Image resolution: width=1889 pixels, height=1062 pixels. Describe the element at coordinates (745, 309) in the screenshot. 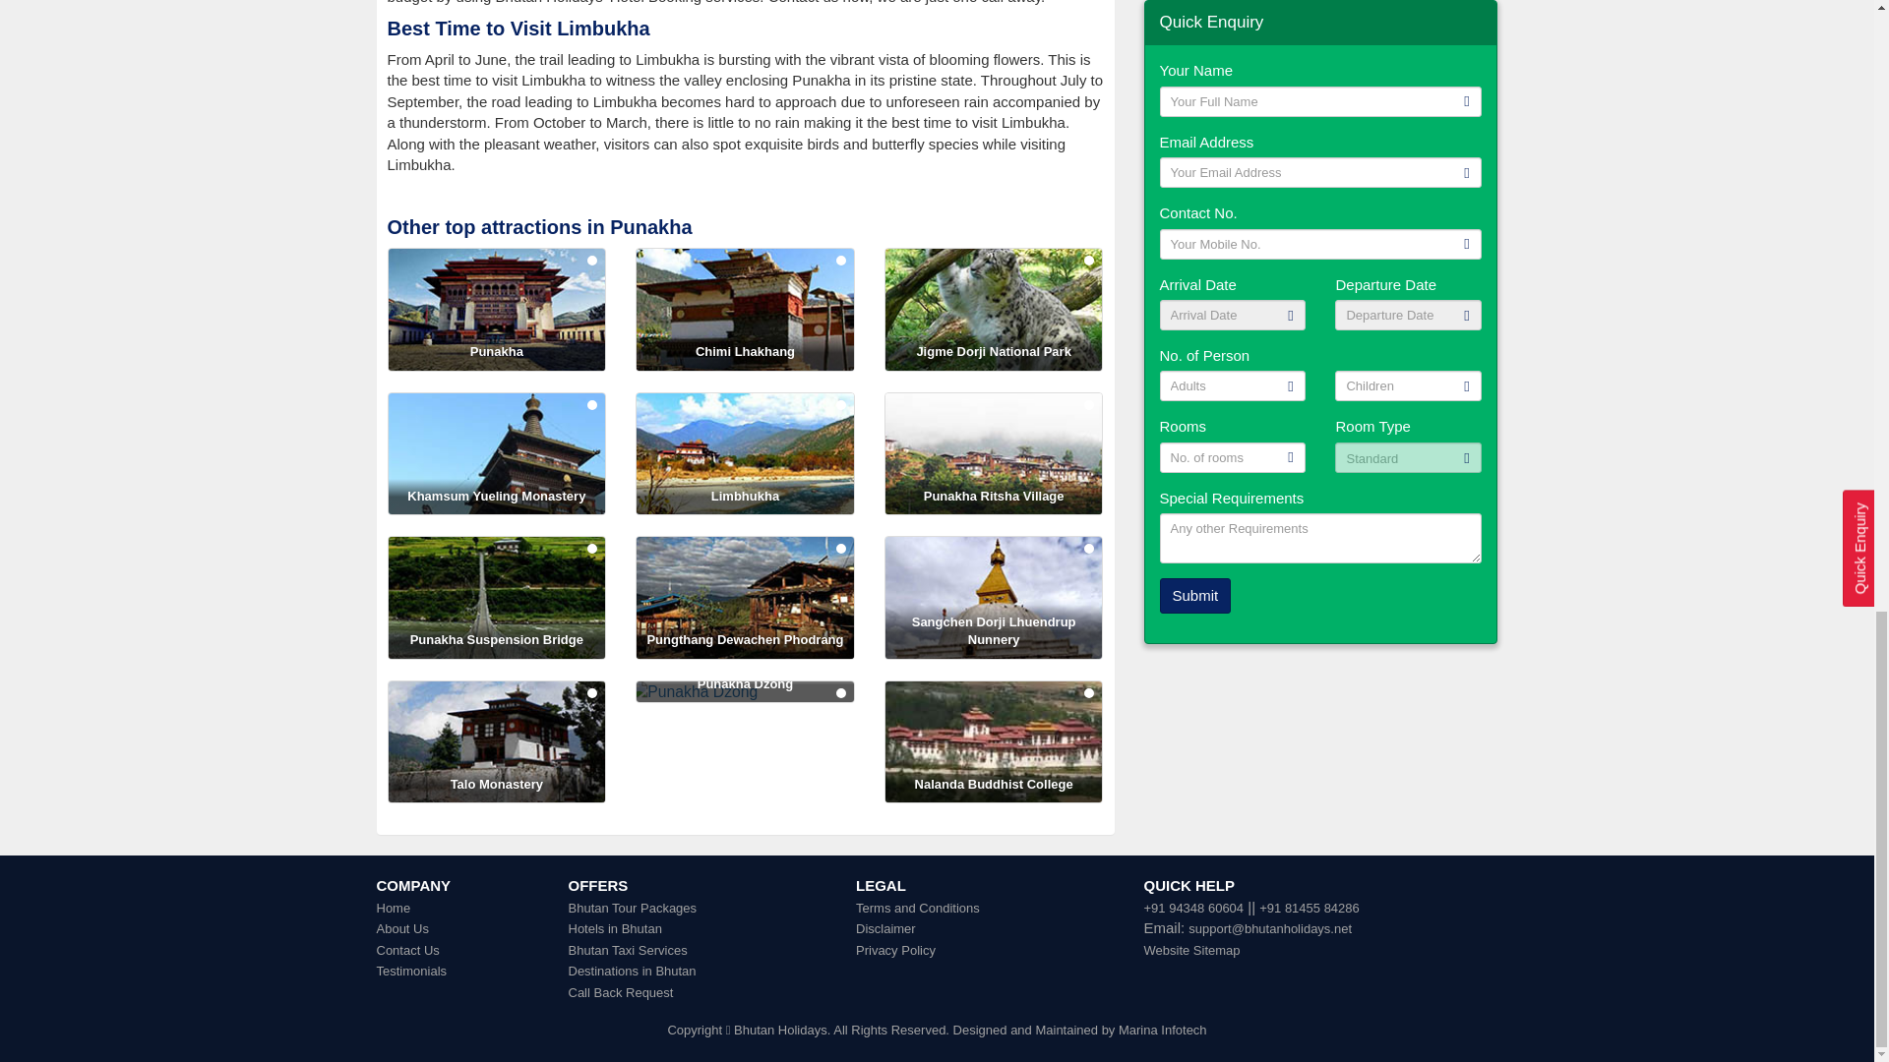

I see `Chimi Lhakhang` at that location.